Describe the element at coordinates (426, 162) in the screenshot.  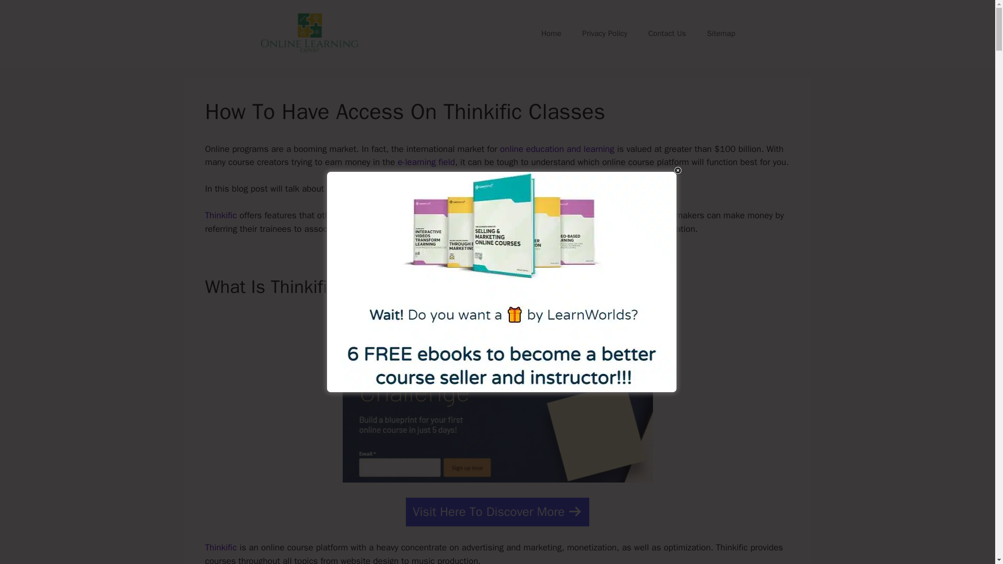
I see `e-learning field` at that location.